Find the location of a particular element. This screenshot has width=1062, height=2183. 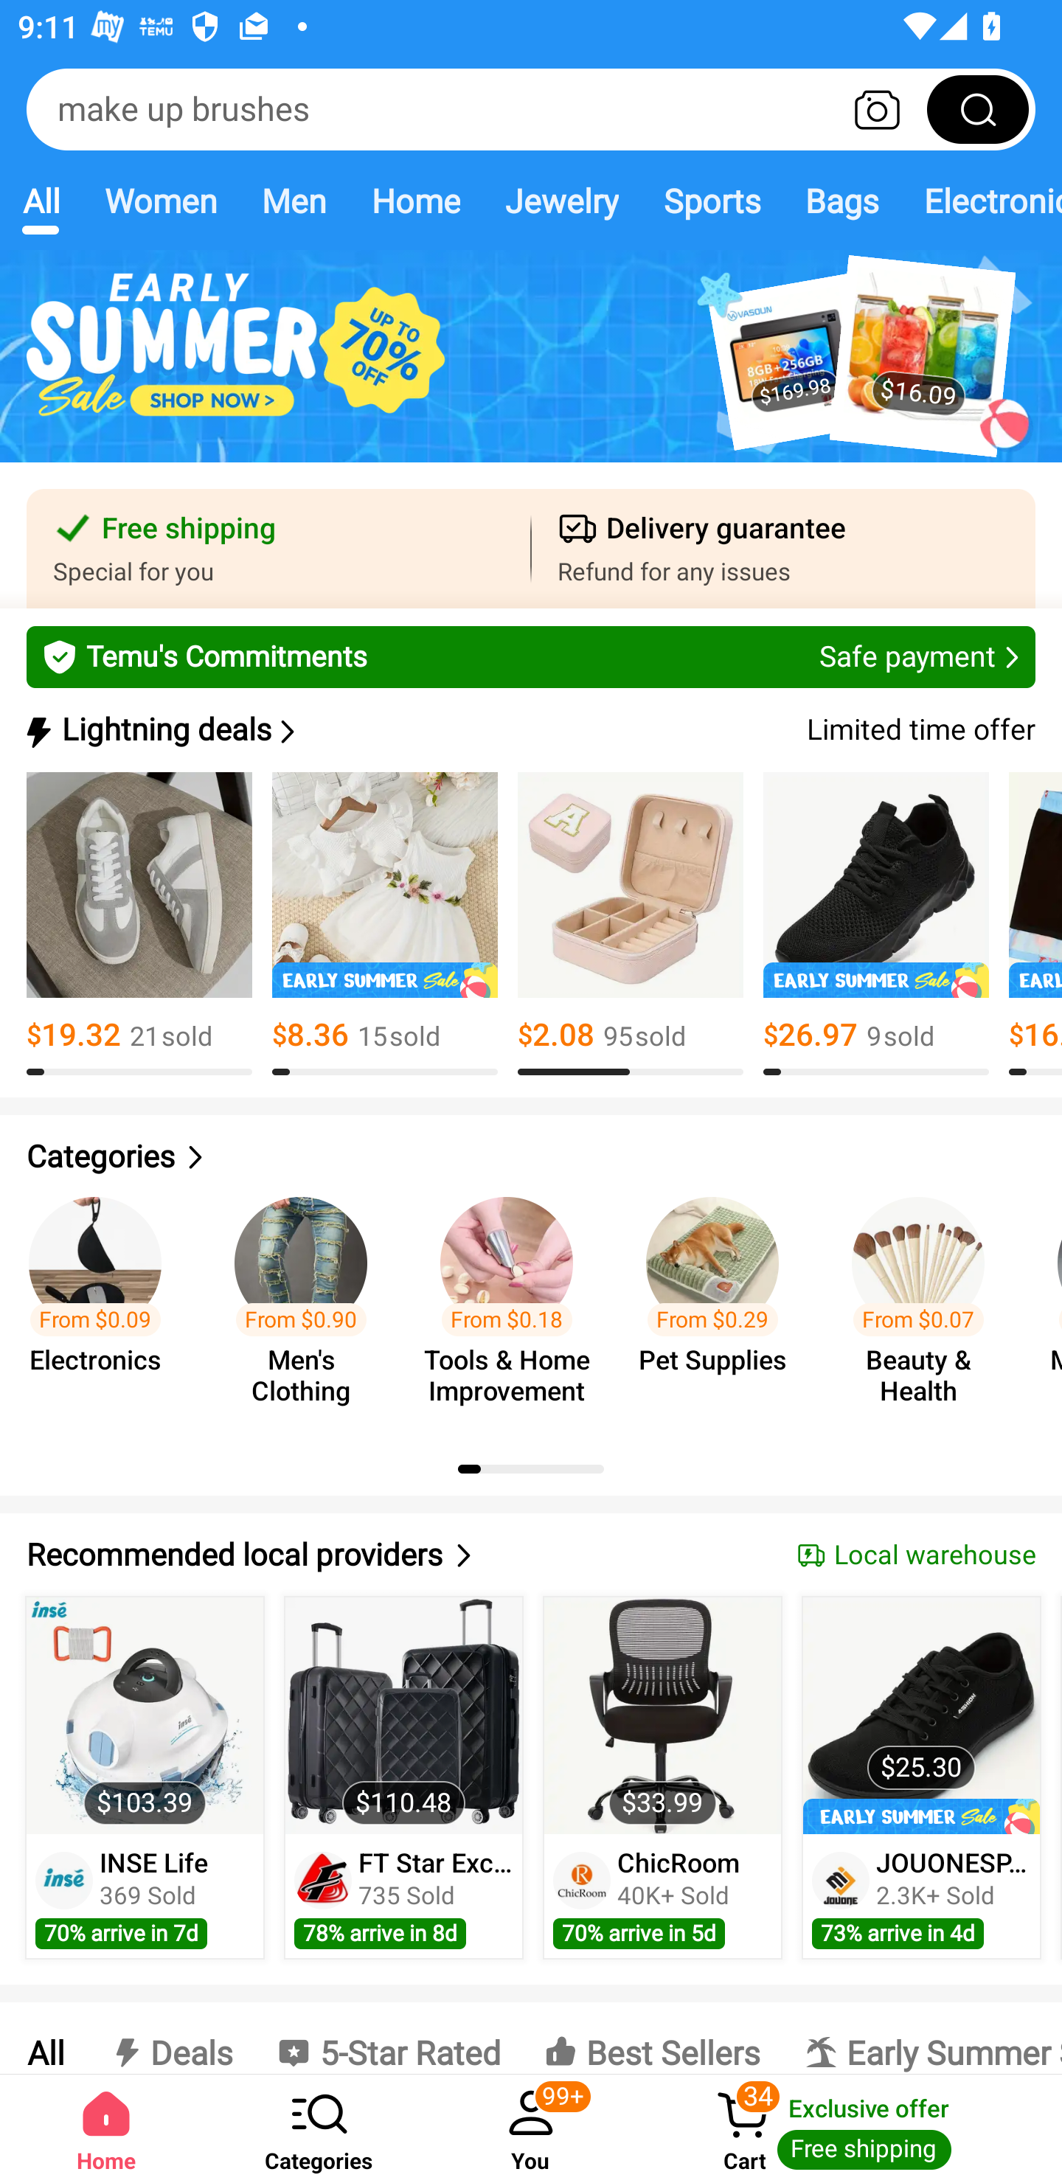

make up brushes is located at coordinates (531, 109).